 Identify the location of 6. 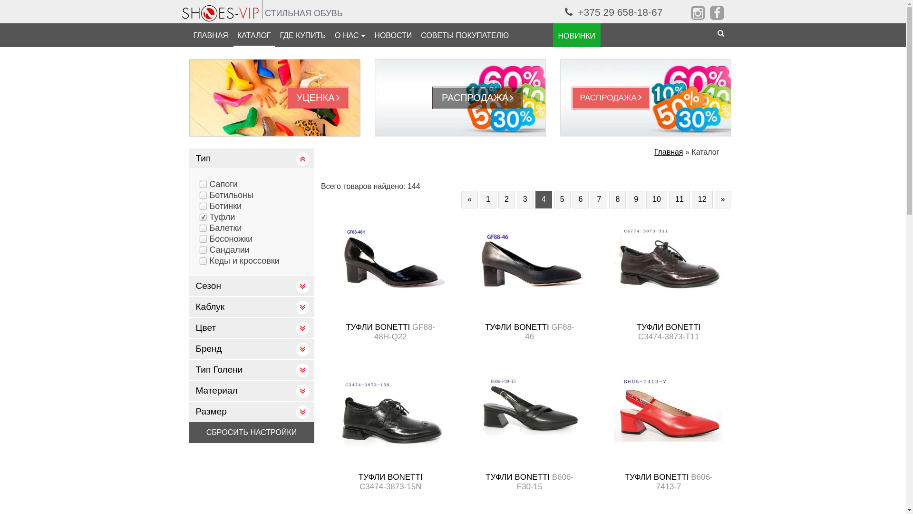
(581, 200).